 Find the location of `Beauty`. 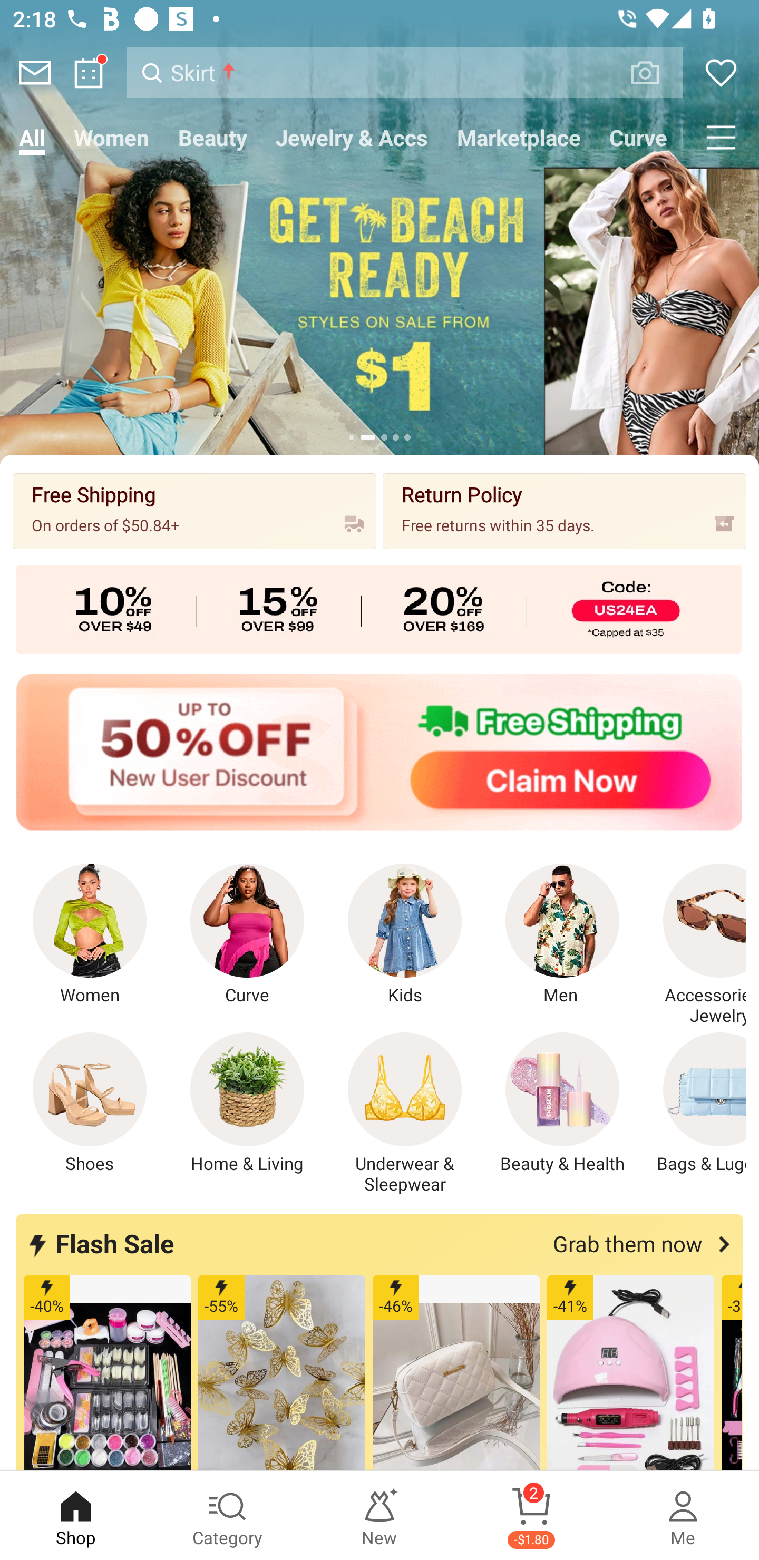

Beauty is located at coordinates (212, 137).